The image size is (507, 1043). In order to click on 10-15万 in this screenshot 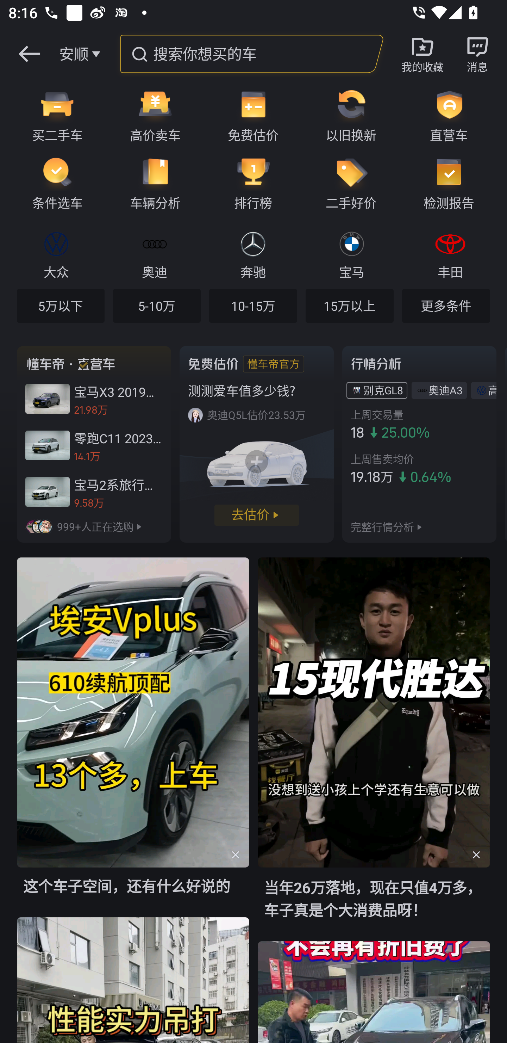, I will do `click(253, 305)`.